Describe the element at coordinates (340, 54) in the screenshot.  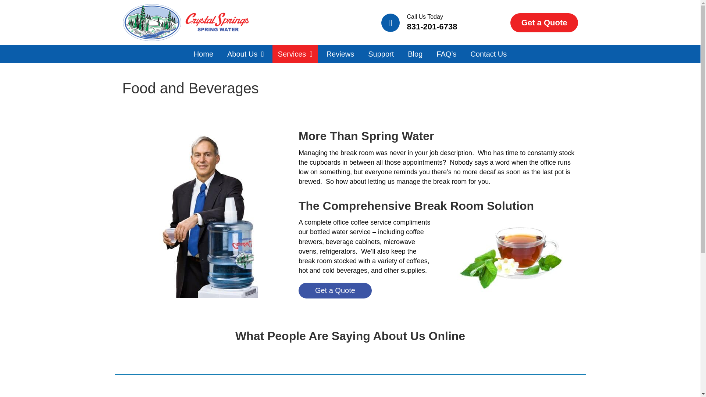
I see `Reviews` at that location.